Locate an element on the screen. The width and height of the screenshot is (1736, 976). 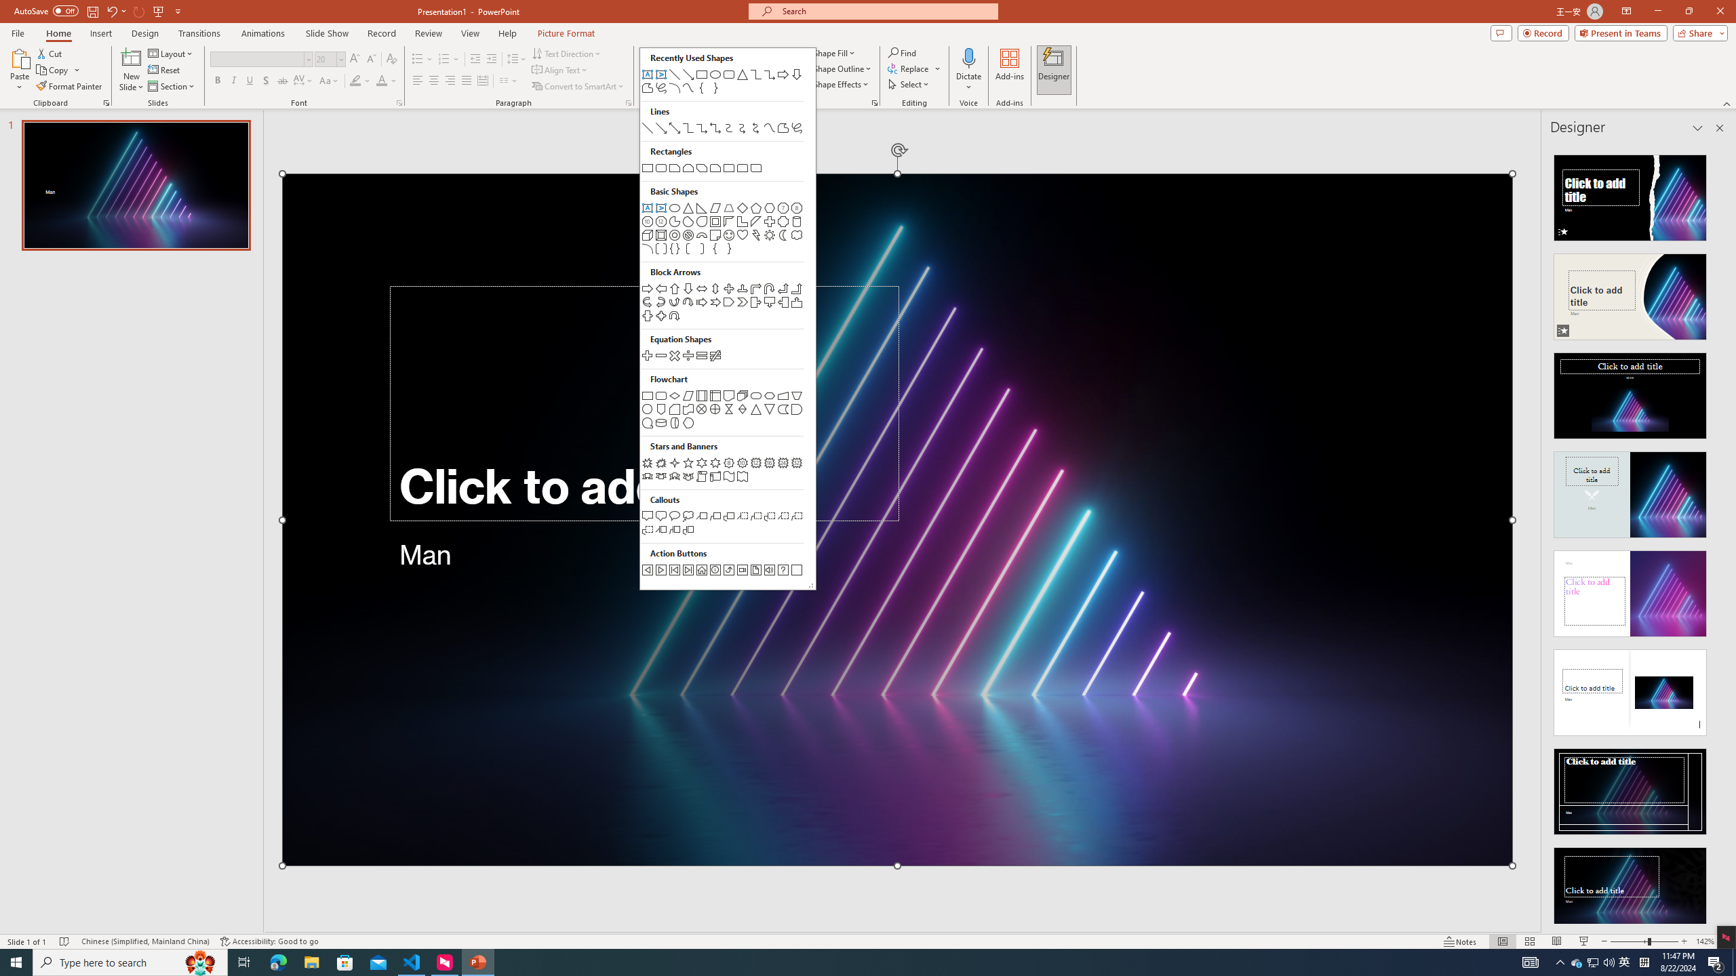
Running applications is located at coordinates (835, 962).